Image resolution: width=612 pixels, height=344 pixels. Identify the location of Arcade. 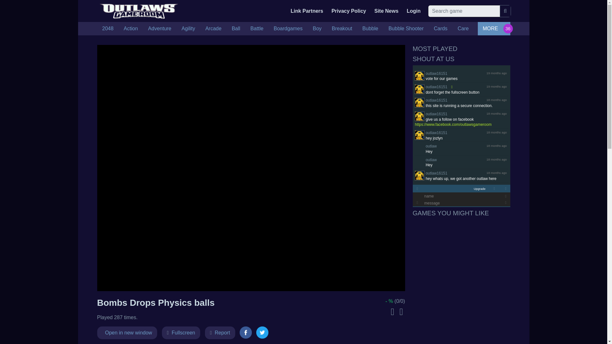
(213, 29).